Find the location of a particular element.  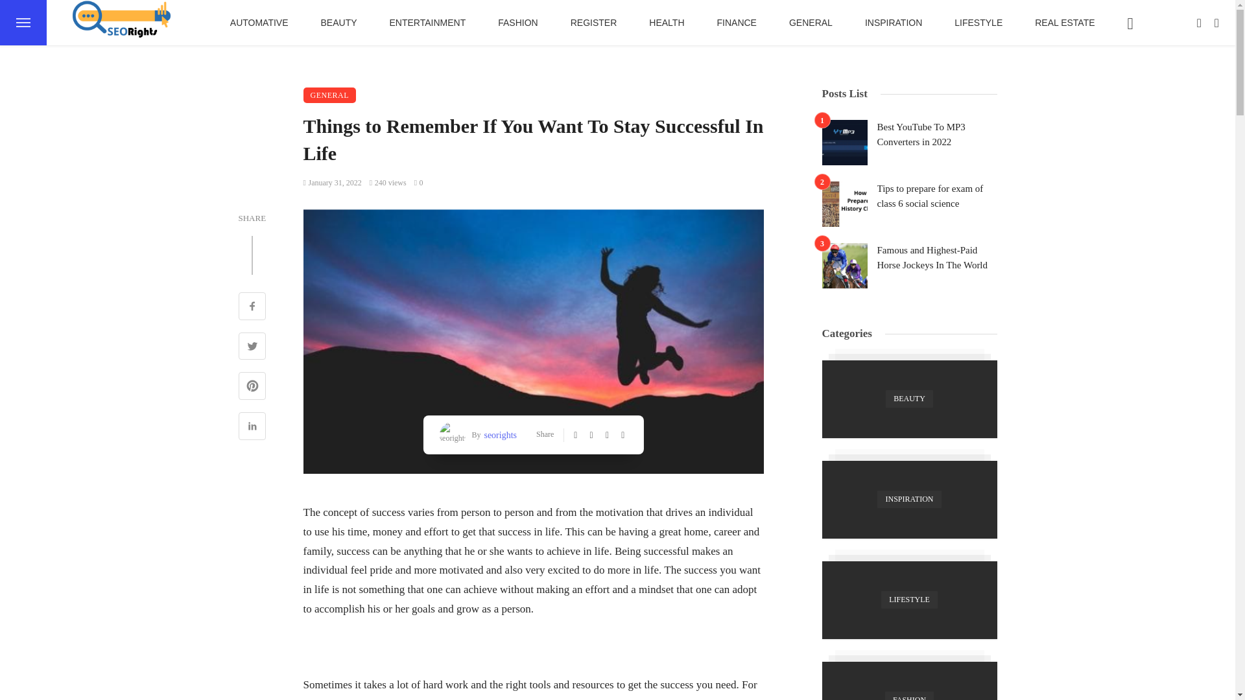

0 is located at coordinates (419, 183).